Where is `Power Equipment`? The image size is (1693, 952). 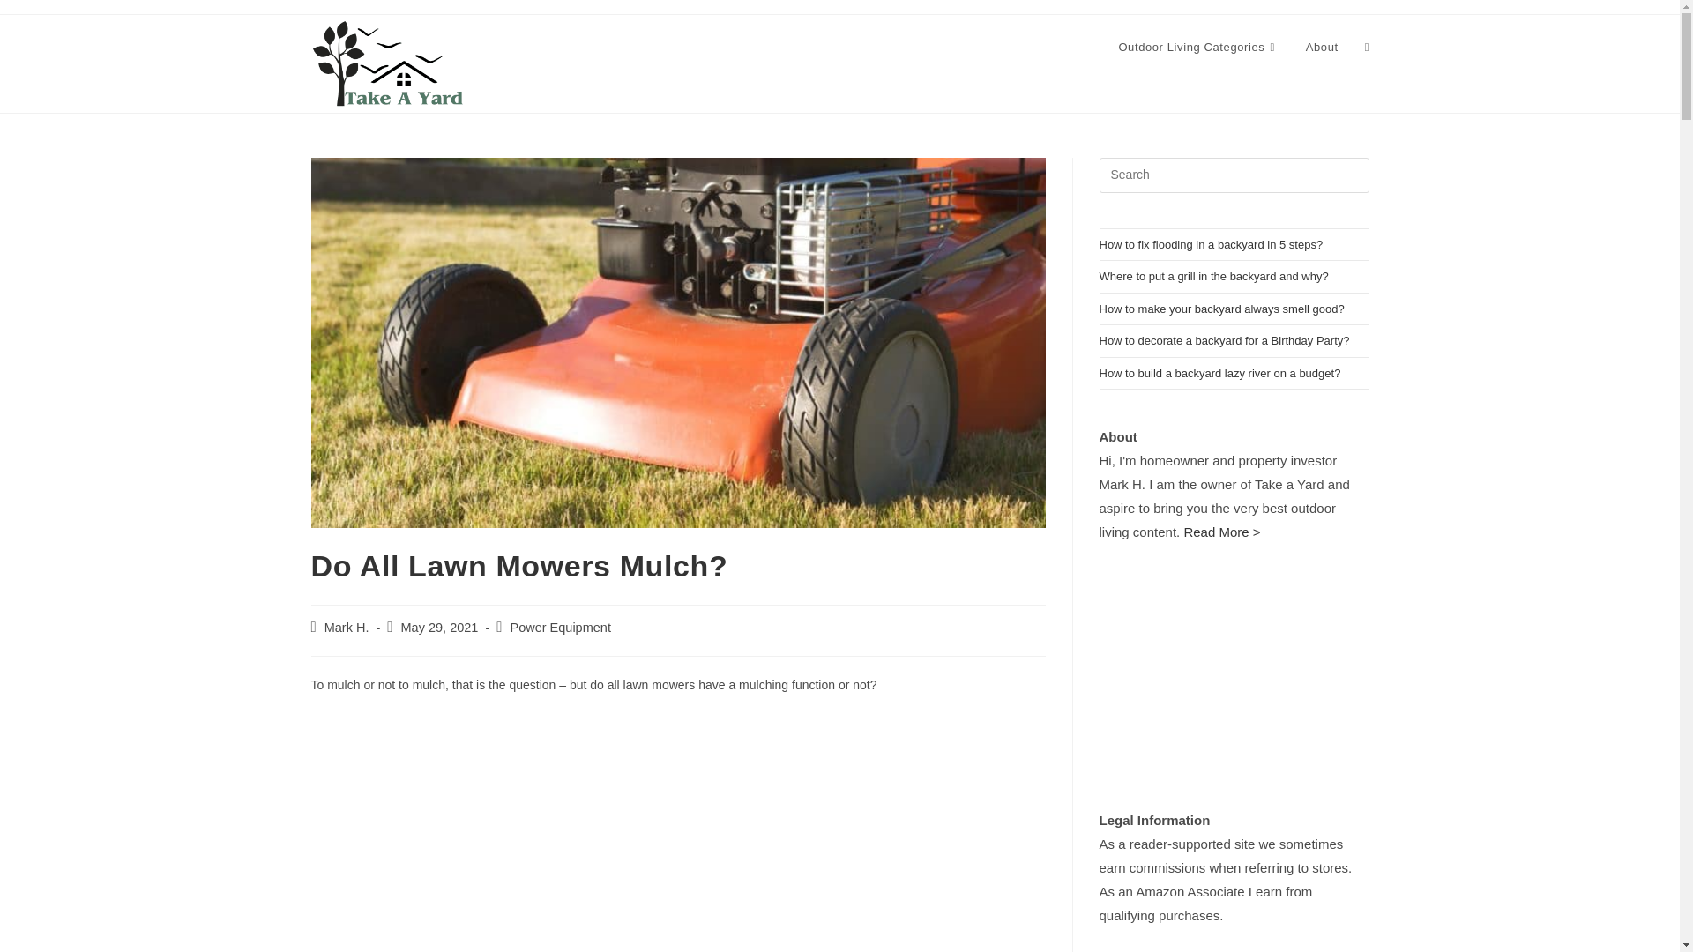 Power Equipment is located at coordinates (559, 628).